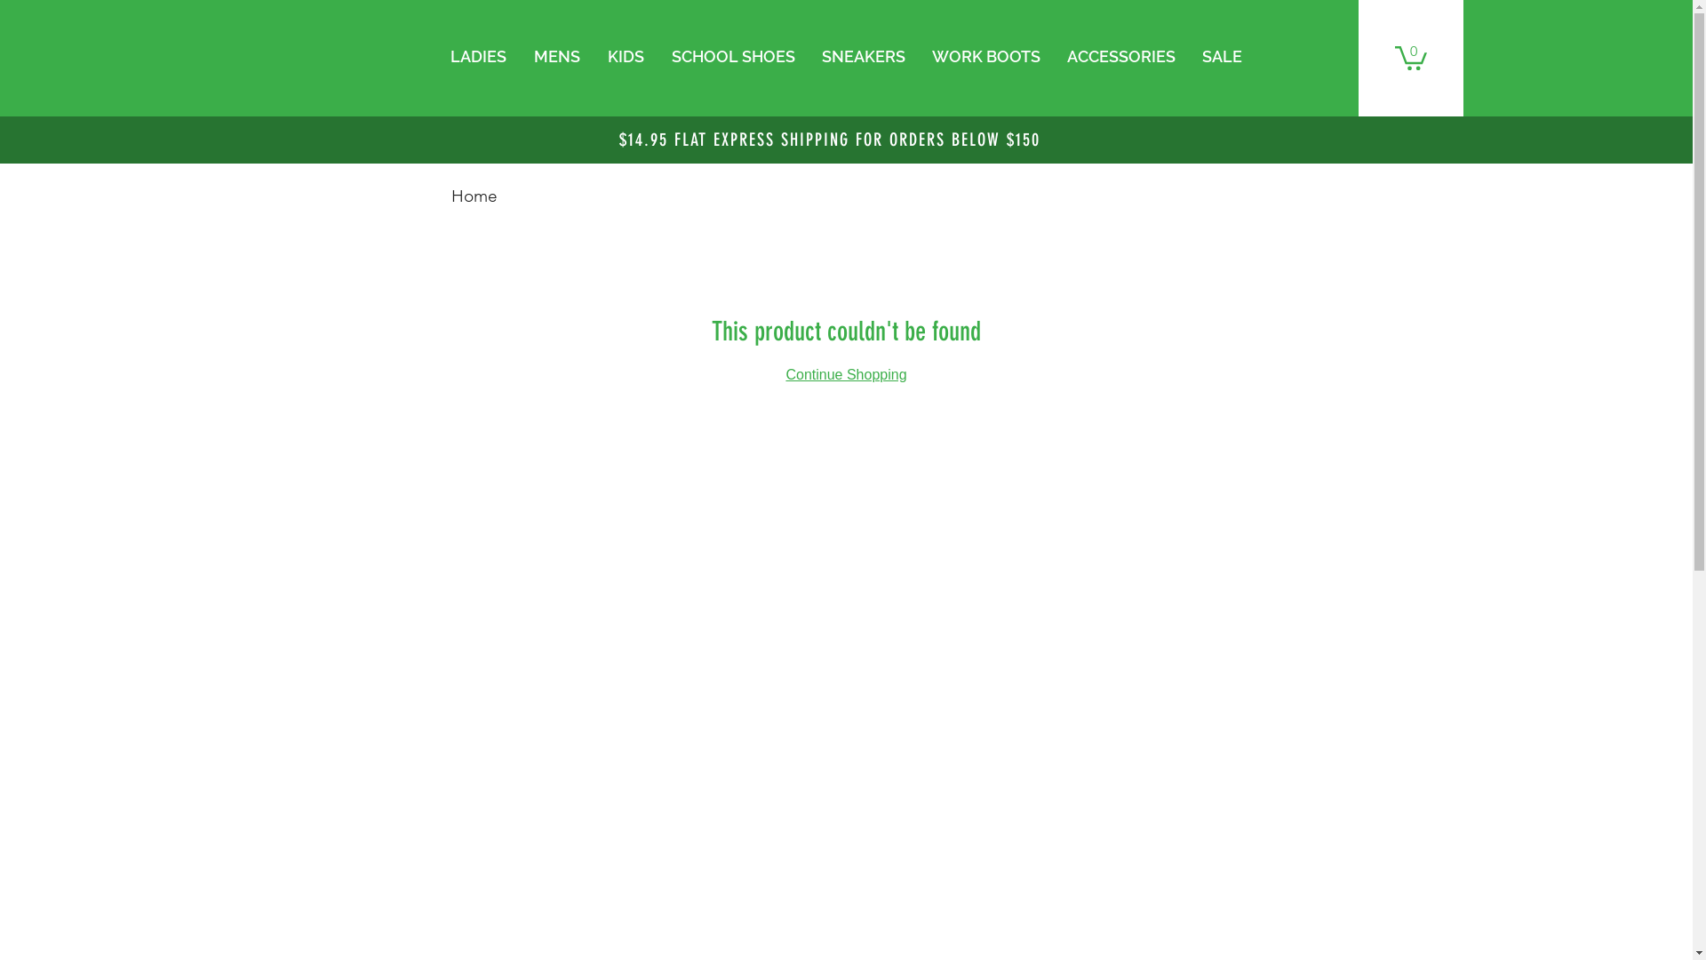 The width and height of the screenshot is (1706, 960). Describe the element at coordinates (830, 140) in the screenshot. I see `$14.95 FLAT EXPRESS SHIPPING FOR ORDERS BELOW $150` at that location.